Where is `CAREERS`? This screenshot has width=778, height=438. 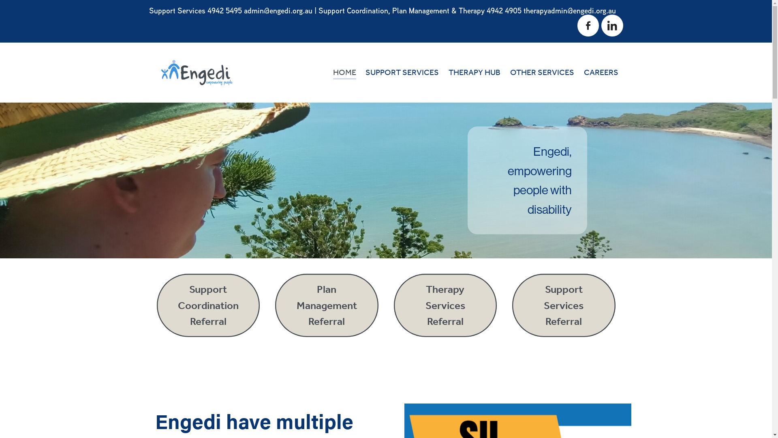
CAREERS is located at coordinates (601, 73).